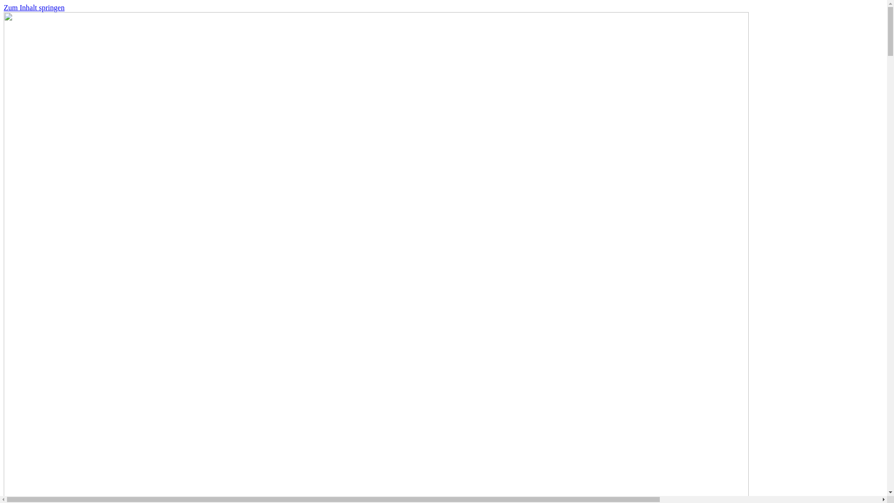 The height and width of the screenshot is (503, 894). Describe the element at coordinates (34, 7) in the screenshot. I see `Zum Inhalt springen` at that location.